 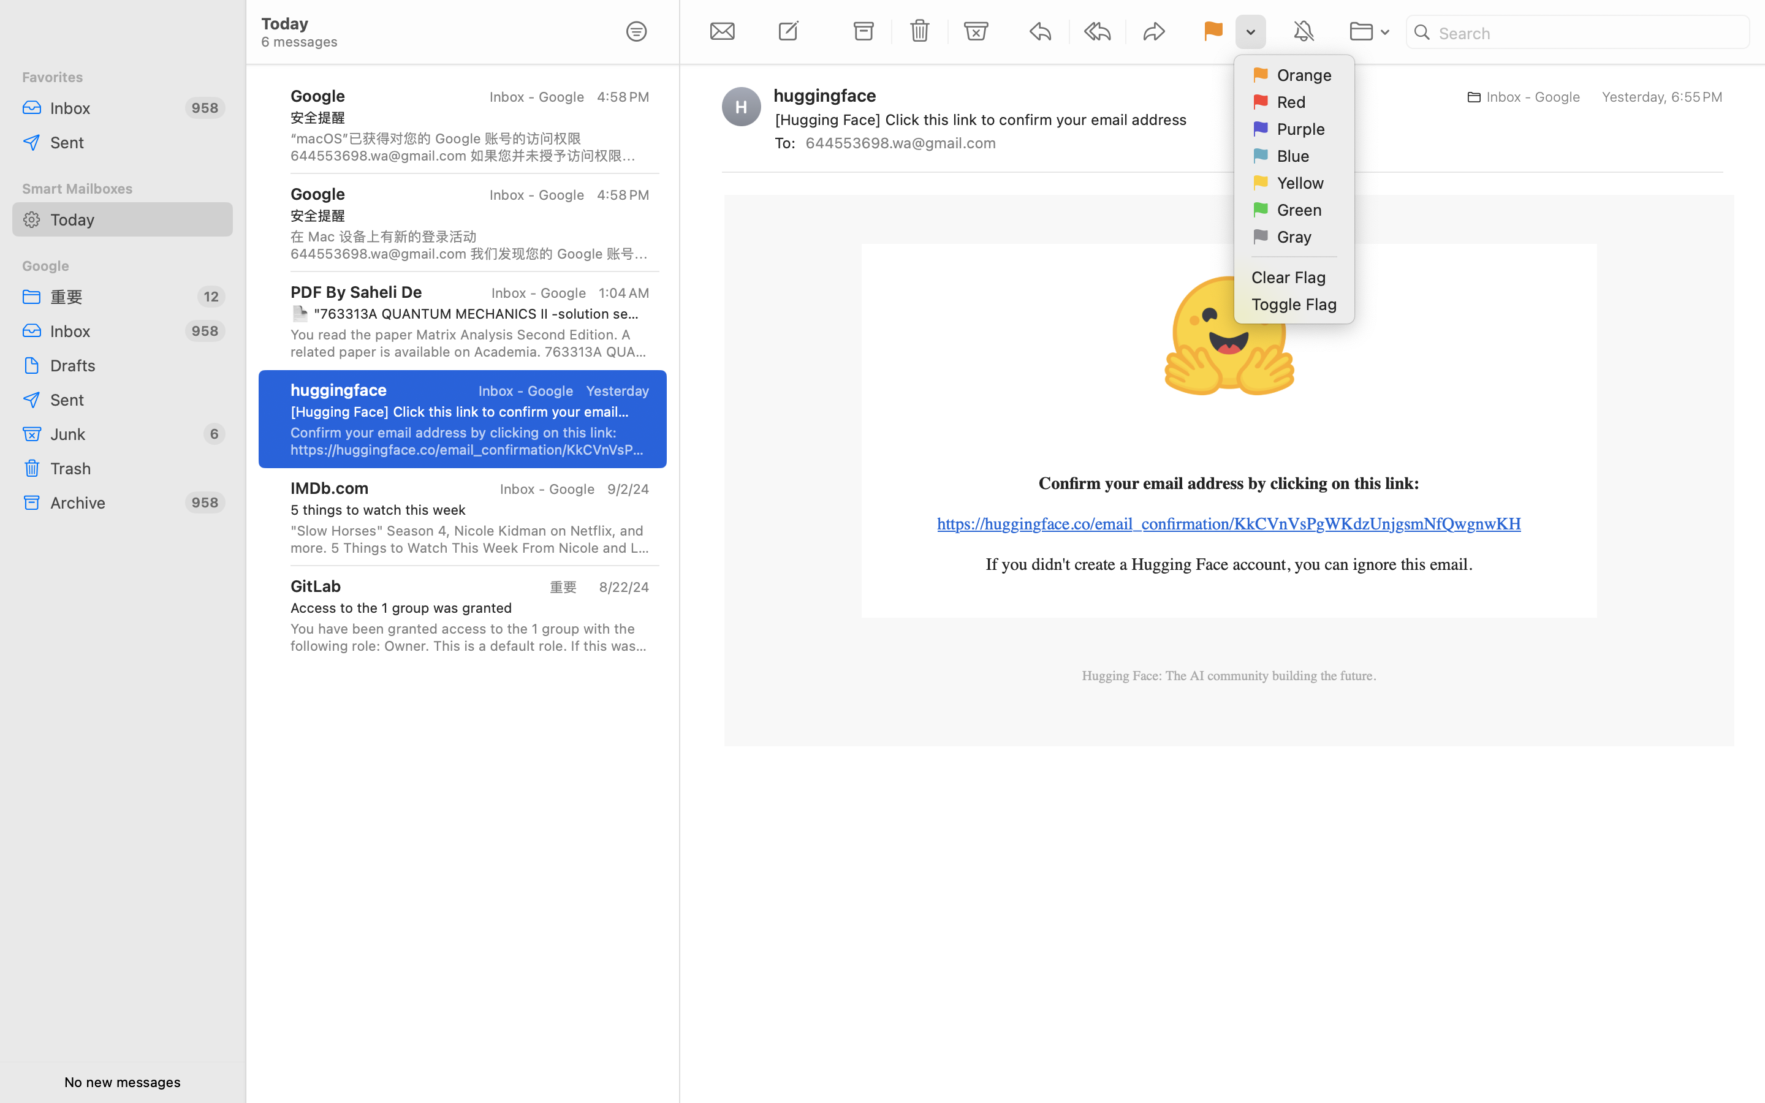 What do you see at coordinates (470, 637) in the screenshot?
I see `You have been granted access to the 1 group with the following role: Owner. This is a default role. If this was a mistake you can leave the group. You're receiving this email because of your account on gitlab.com. Manage all notifications · Help` at bounding box center [470, 637].